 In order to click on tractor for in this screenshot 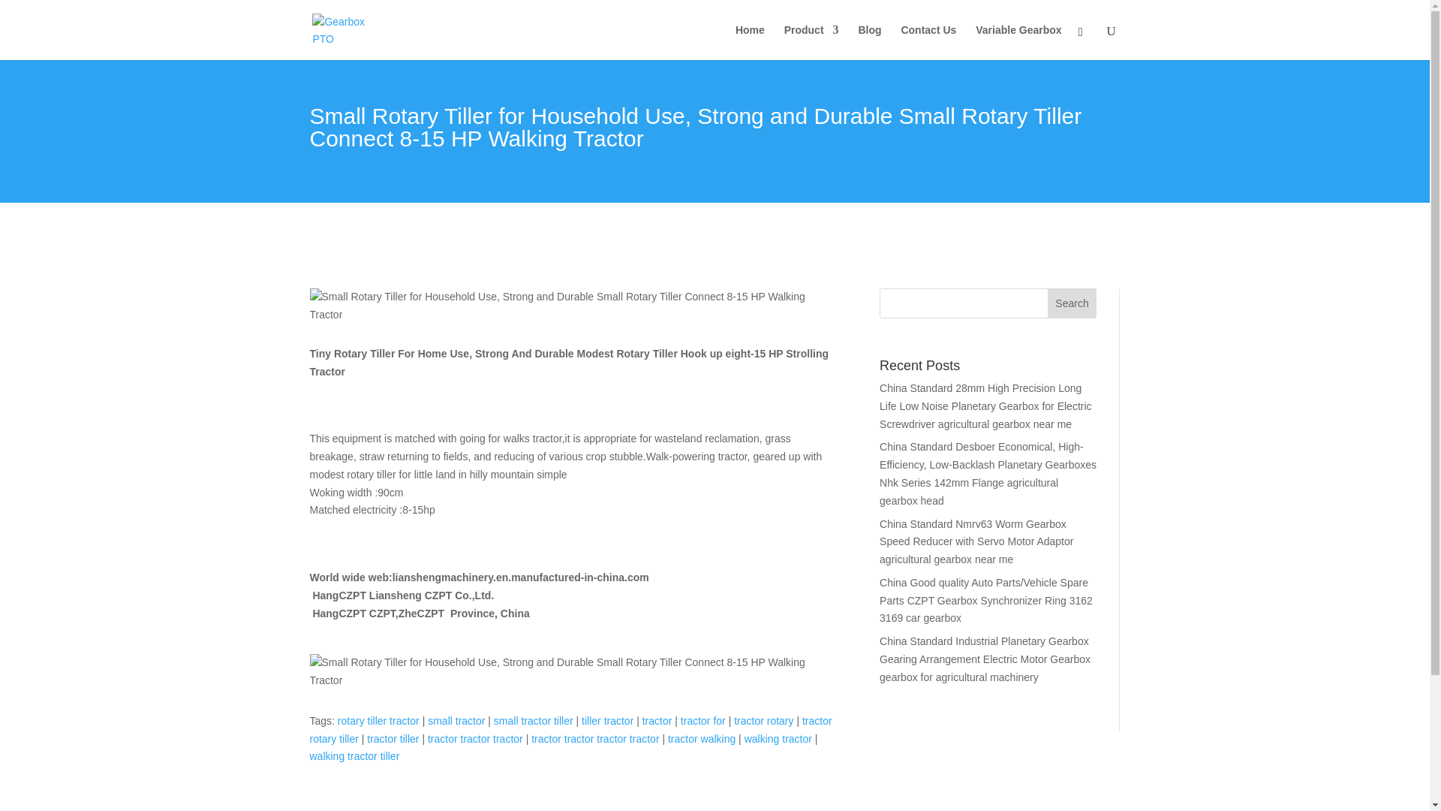, I will do `click(702, 720)`.